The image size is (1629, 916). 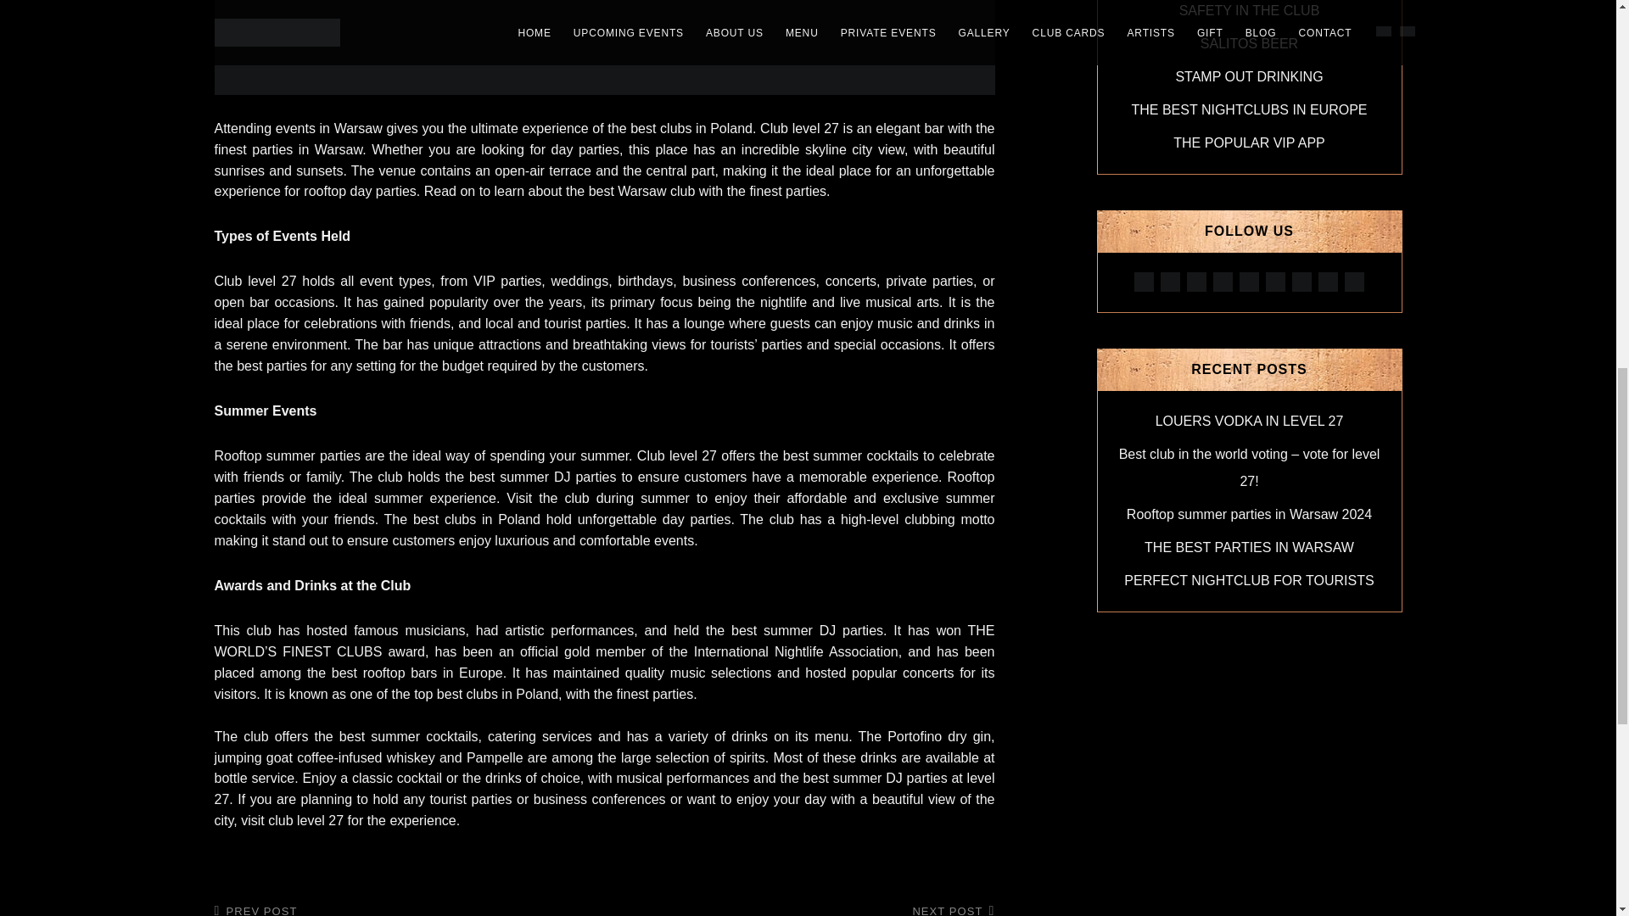 I want to click on Facebook, so click(x=1249, y=76).